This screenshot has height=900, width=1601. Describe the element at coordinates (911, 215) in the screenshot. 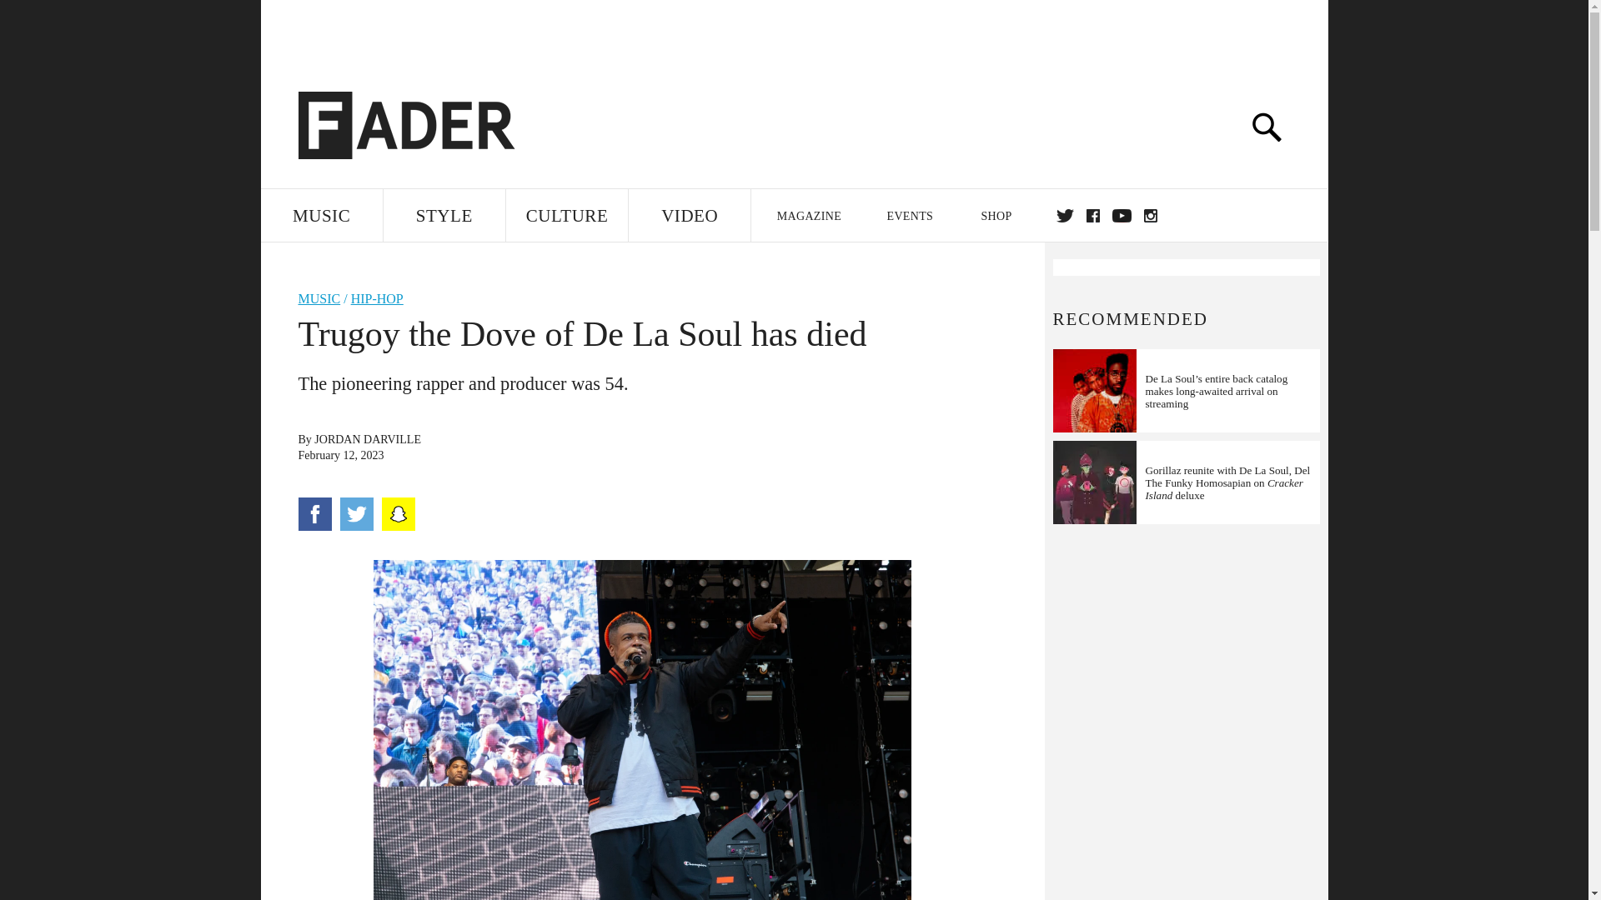

I see `EVENTS` at that location.